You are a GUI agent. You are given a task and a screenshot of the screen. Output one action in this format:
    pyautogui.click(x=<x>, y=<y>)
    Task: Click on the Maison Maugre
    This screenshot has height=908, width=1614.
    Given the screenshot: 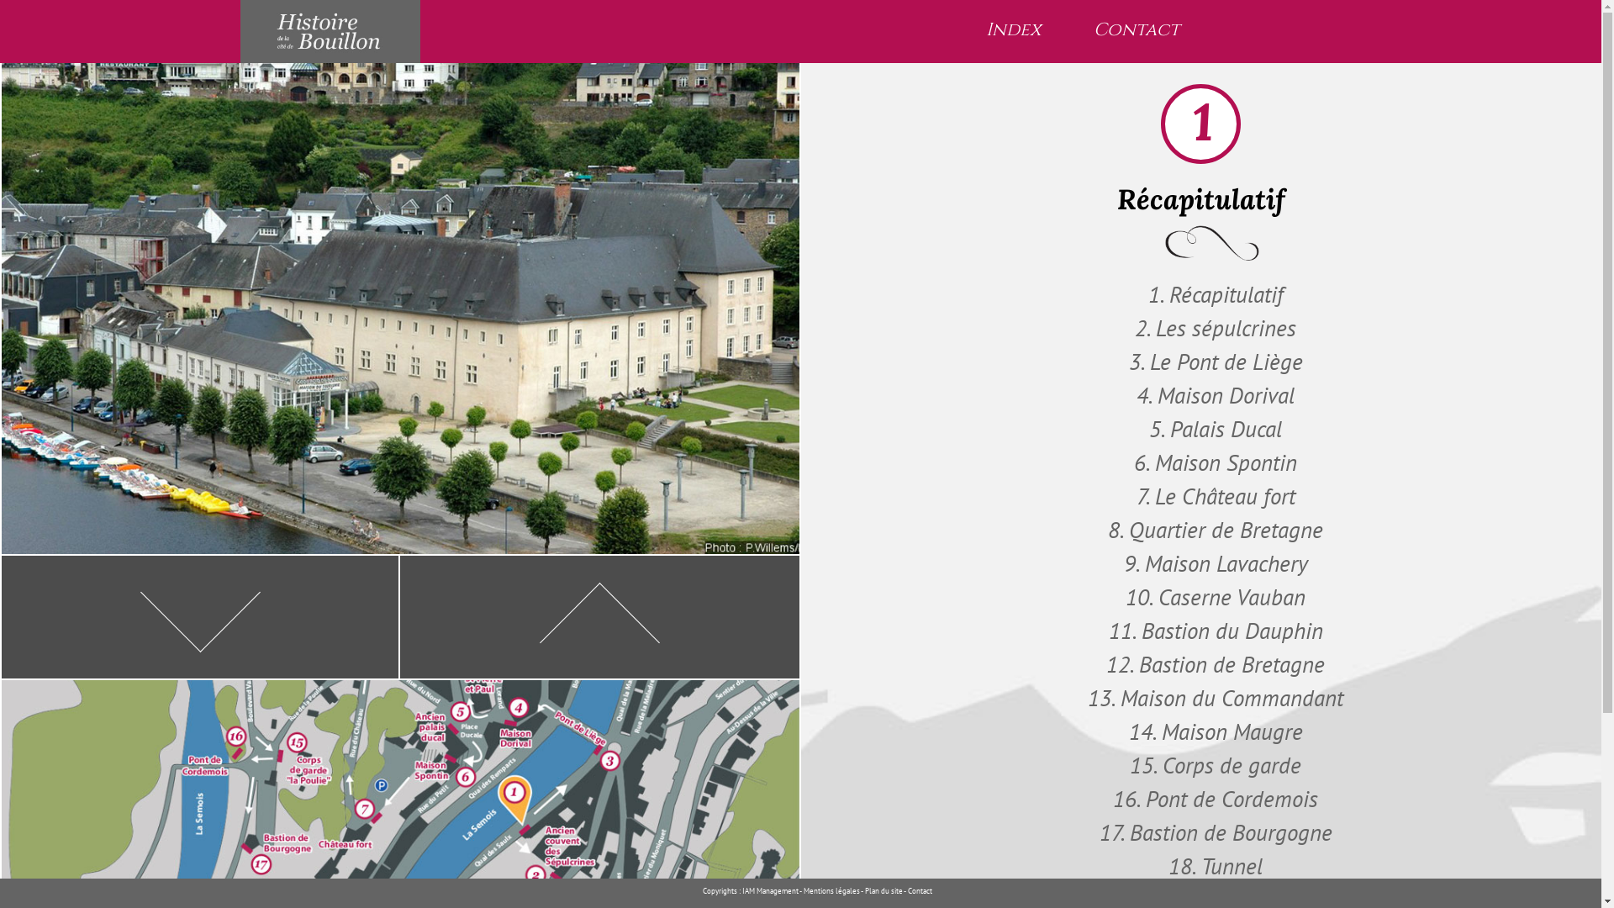 What is the action you would take?
    pyautogui.click(x=1216, y=731)
    